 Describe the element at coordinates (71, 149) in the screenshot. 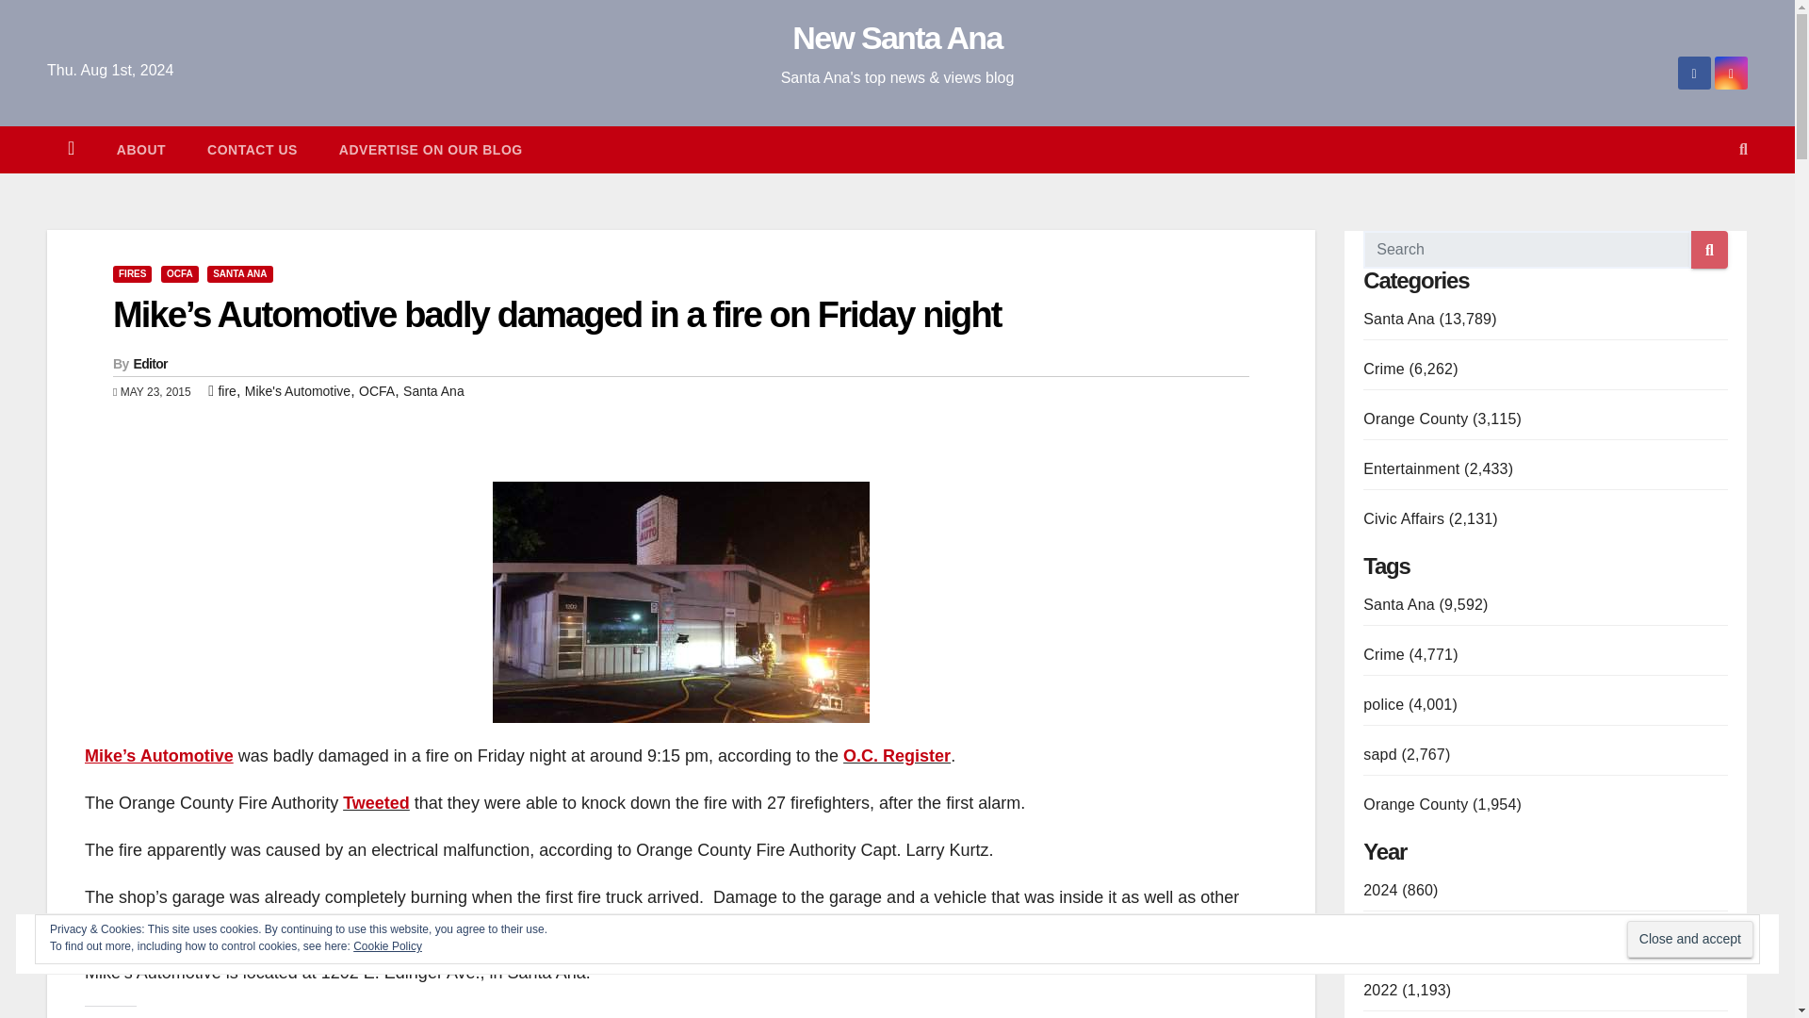

I see `Home` at that location.